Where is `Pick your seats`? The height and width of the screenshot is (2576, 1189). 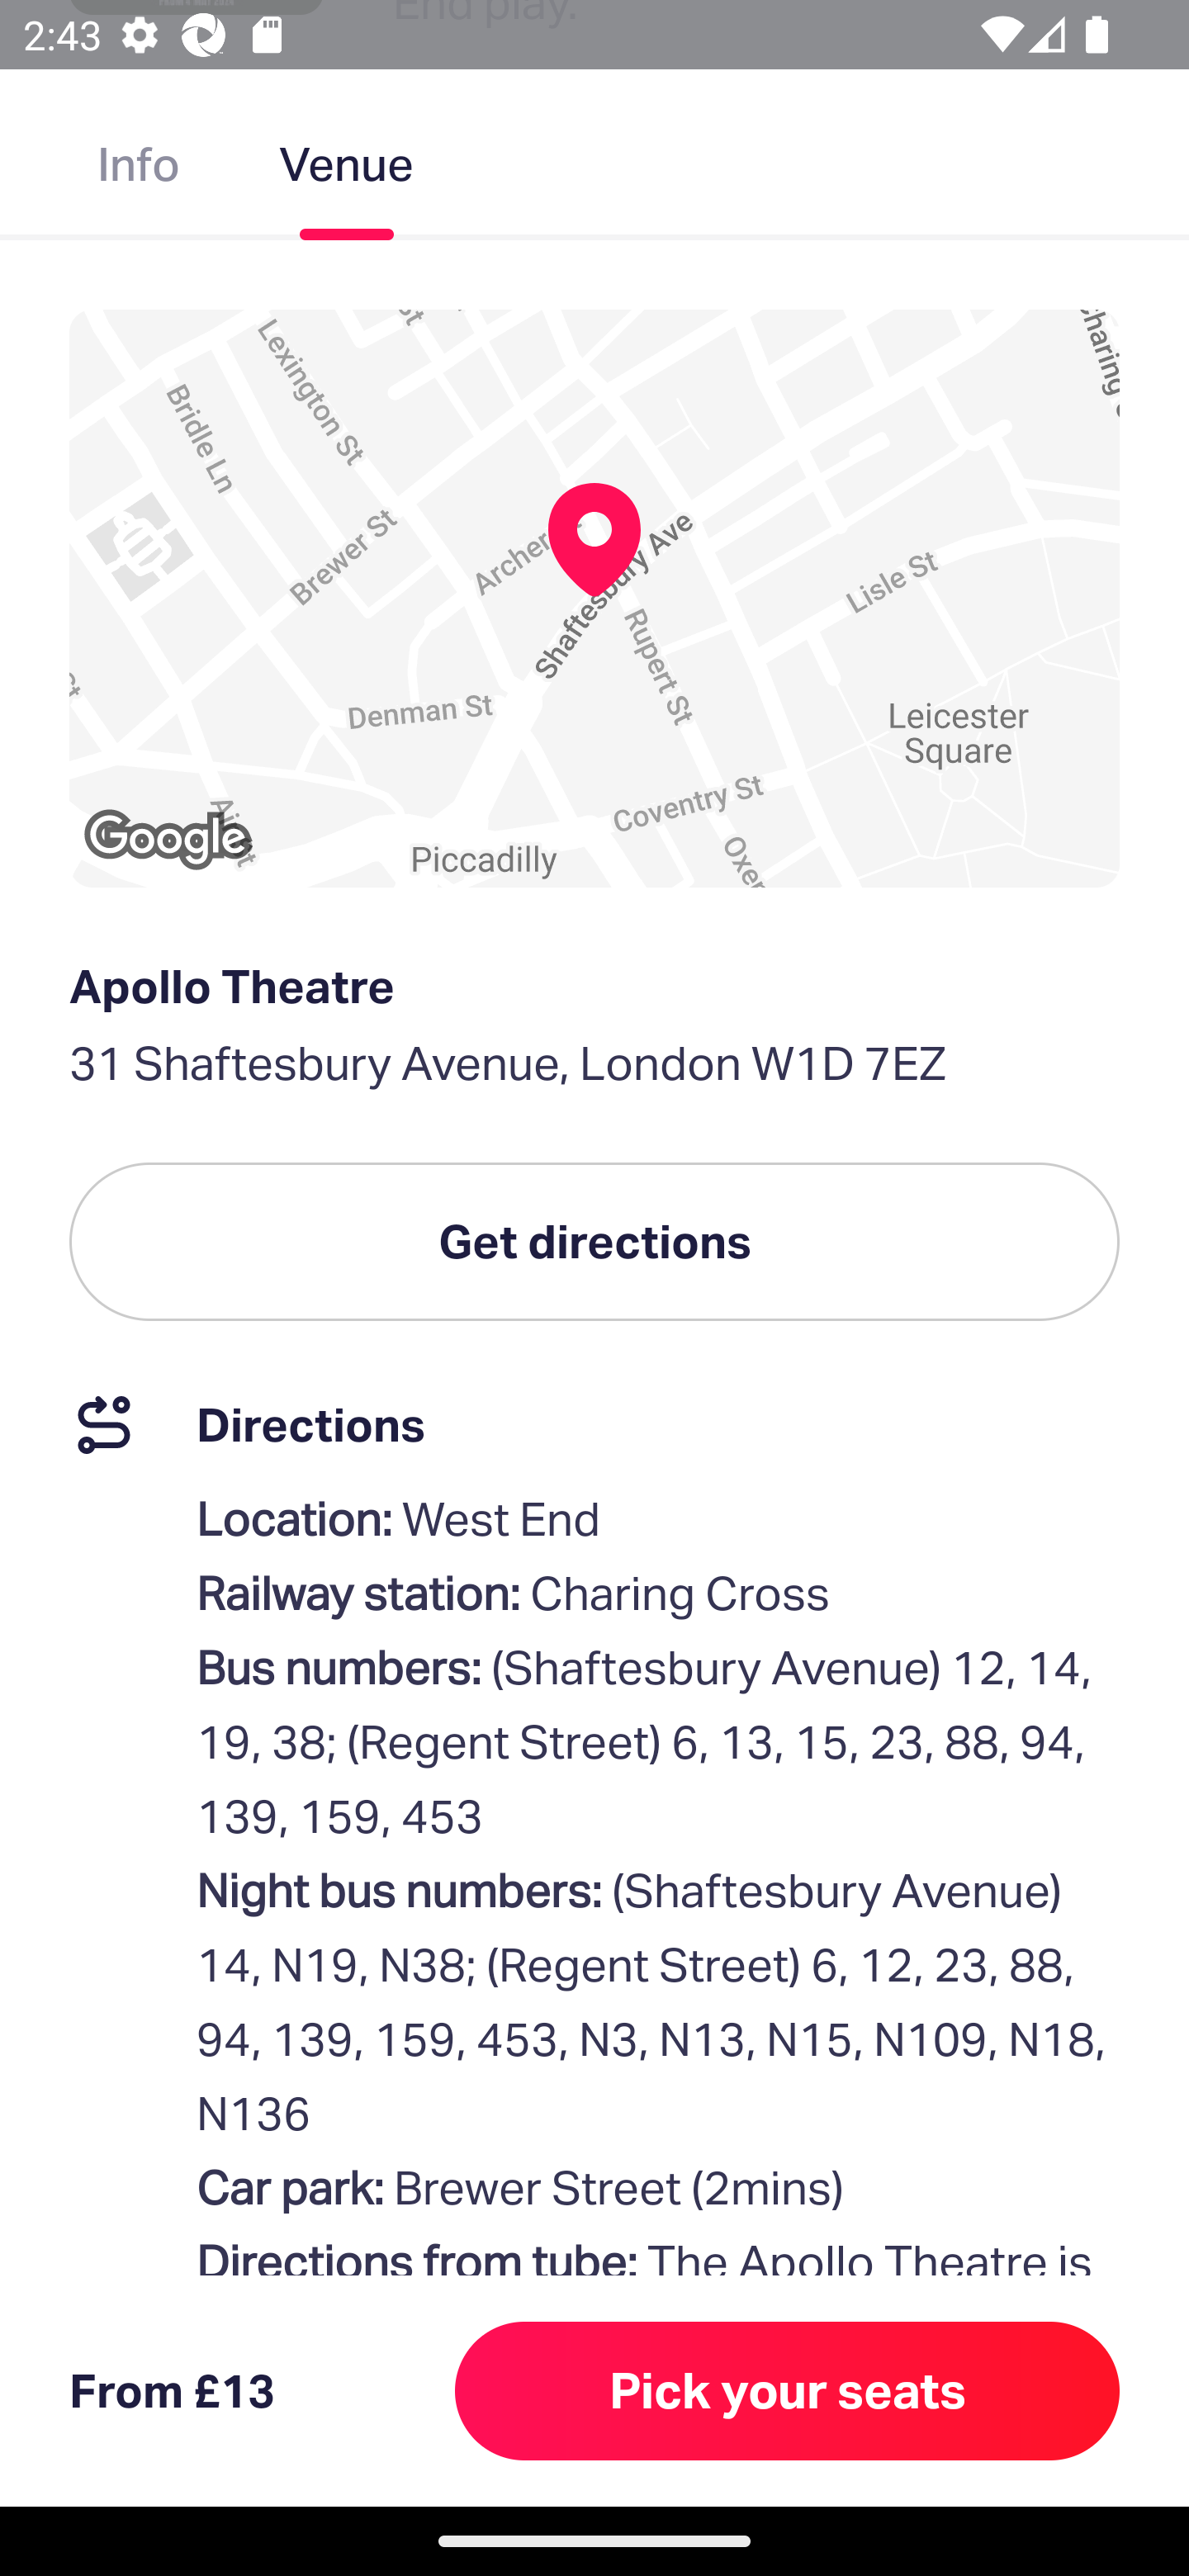 Pick your seats is located at coordinates (788, 2390).